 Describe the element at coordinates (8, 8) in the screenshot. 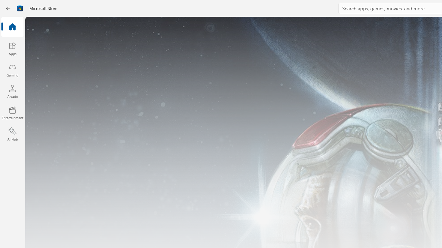

I see `Back` at that location.